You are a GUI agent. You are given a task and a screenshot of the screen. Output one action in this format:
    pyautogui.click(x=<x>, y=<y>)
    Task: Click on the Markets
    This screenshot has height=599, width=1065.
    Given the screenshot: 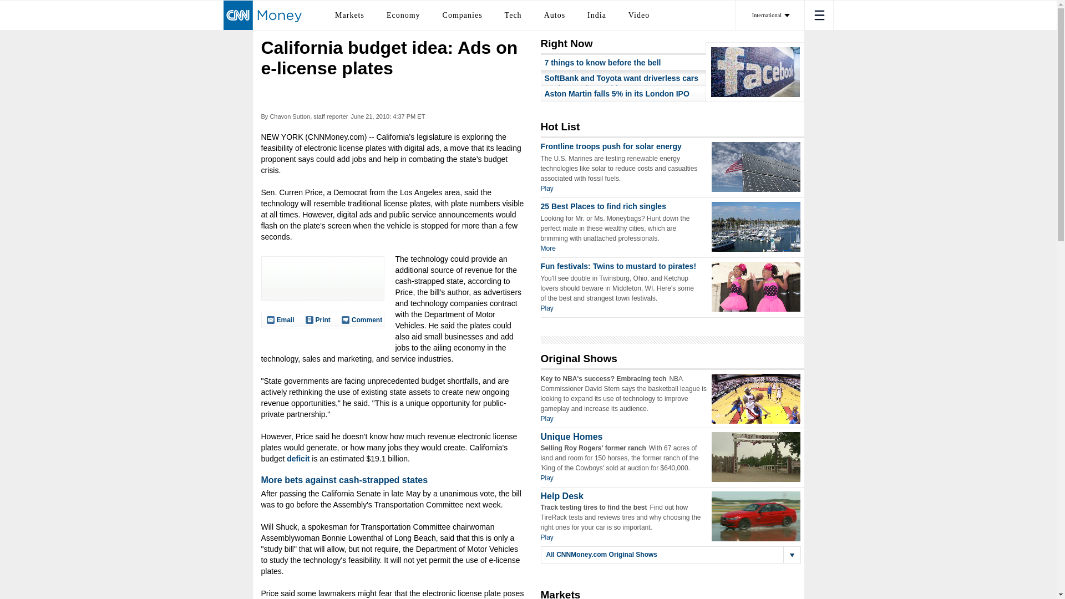 What is the action you would take?
    pyautogui.click(x=349, y=14)
    